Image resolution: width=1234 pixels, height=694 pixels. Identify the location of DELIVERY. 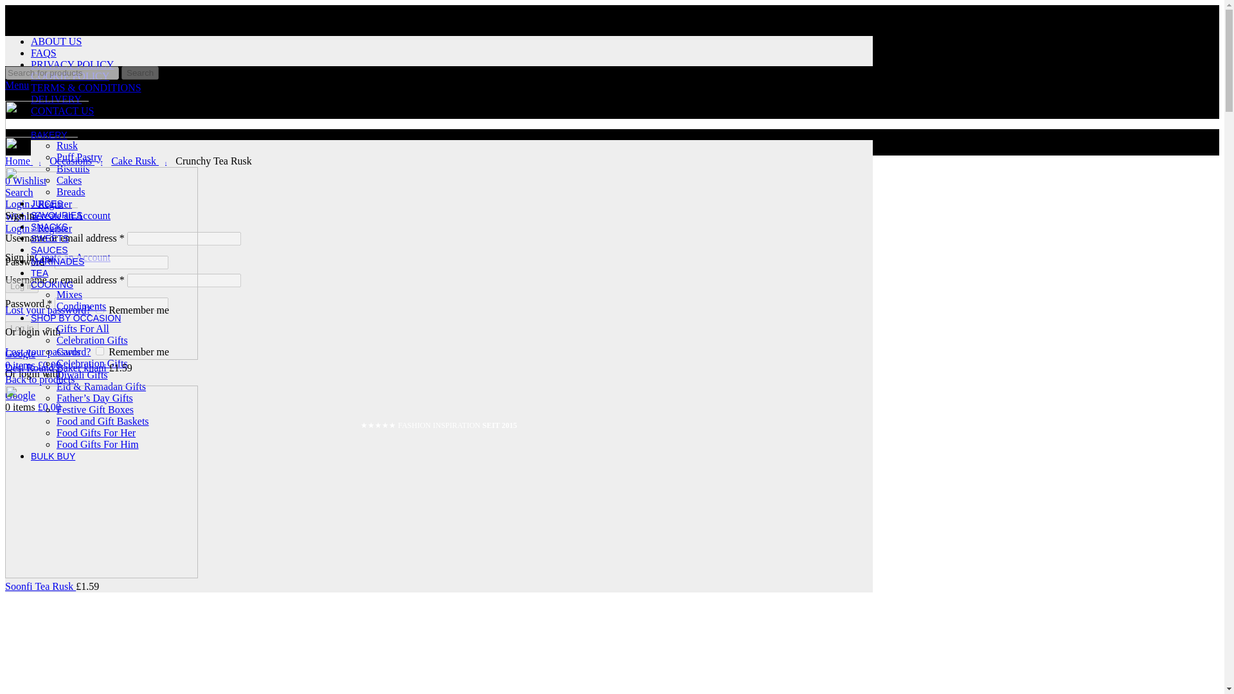
(56, 99).